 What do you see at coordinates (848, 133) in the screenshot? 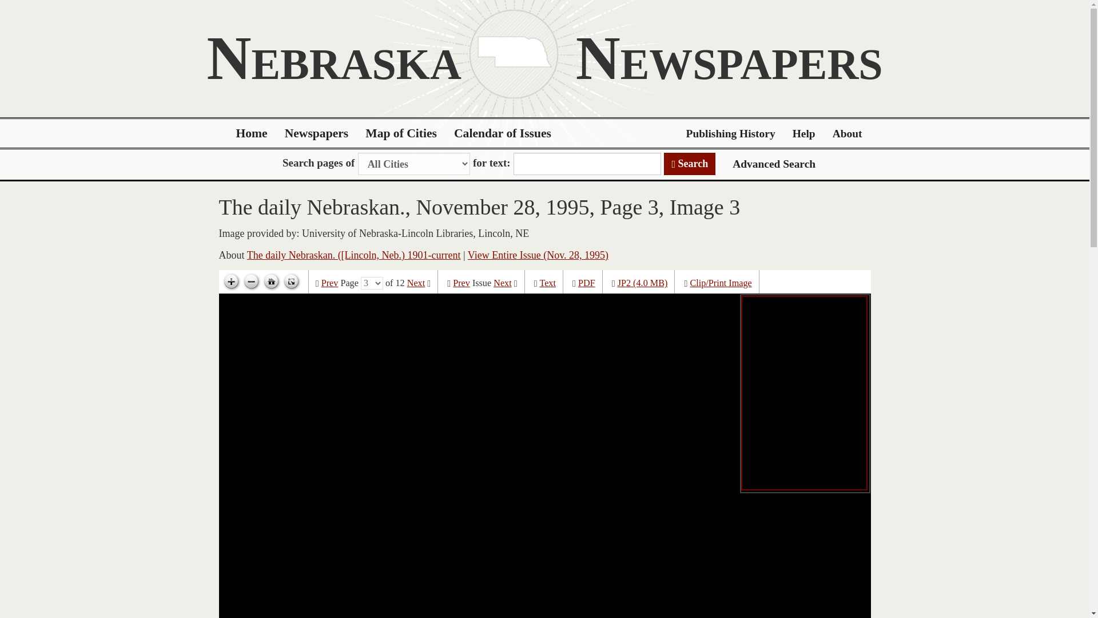
I see `About` at bounding box center [848, 133].